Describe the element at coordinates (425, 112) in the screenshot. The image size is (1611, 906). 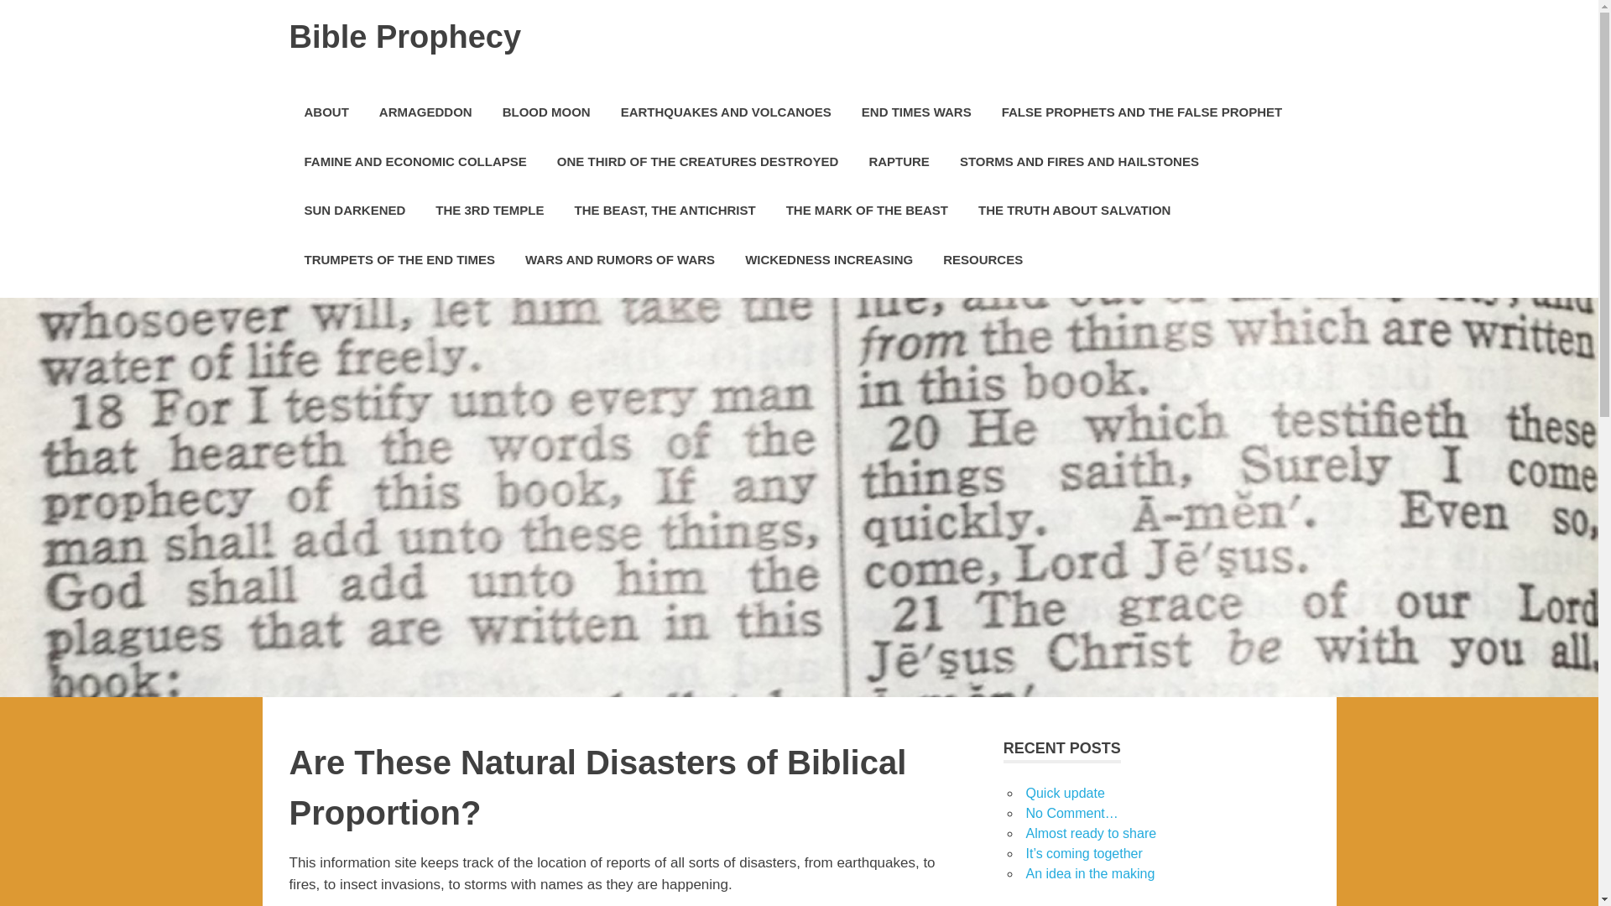
I see `ARMAGEDDON` at that location.